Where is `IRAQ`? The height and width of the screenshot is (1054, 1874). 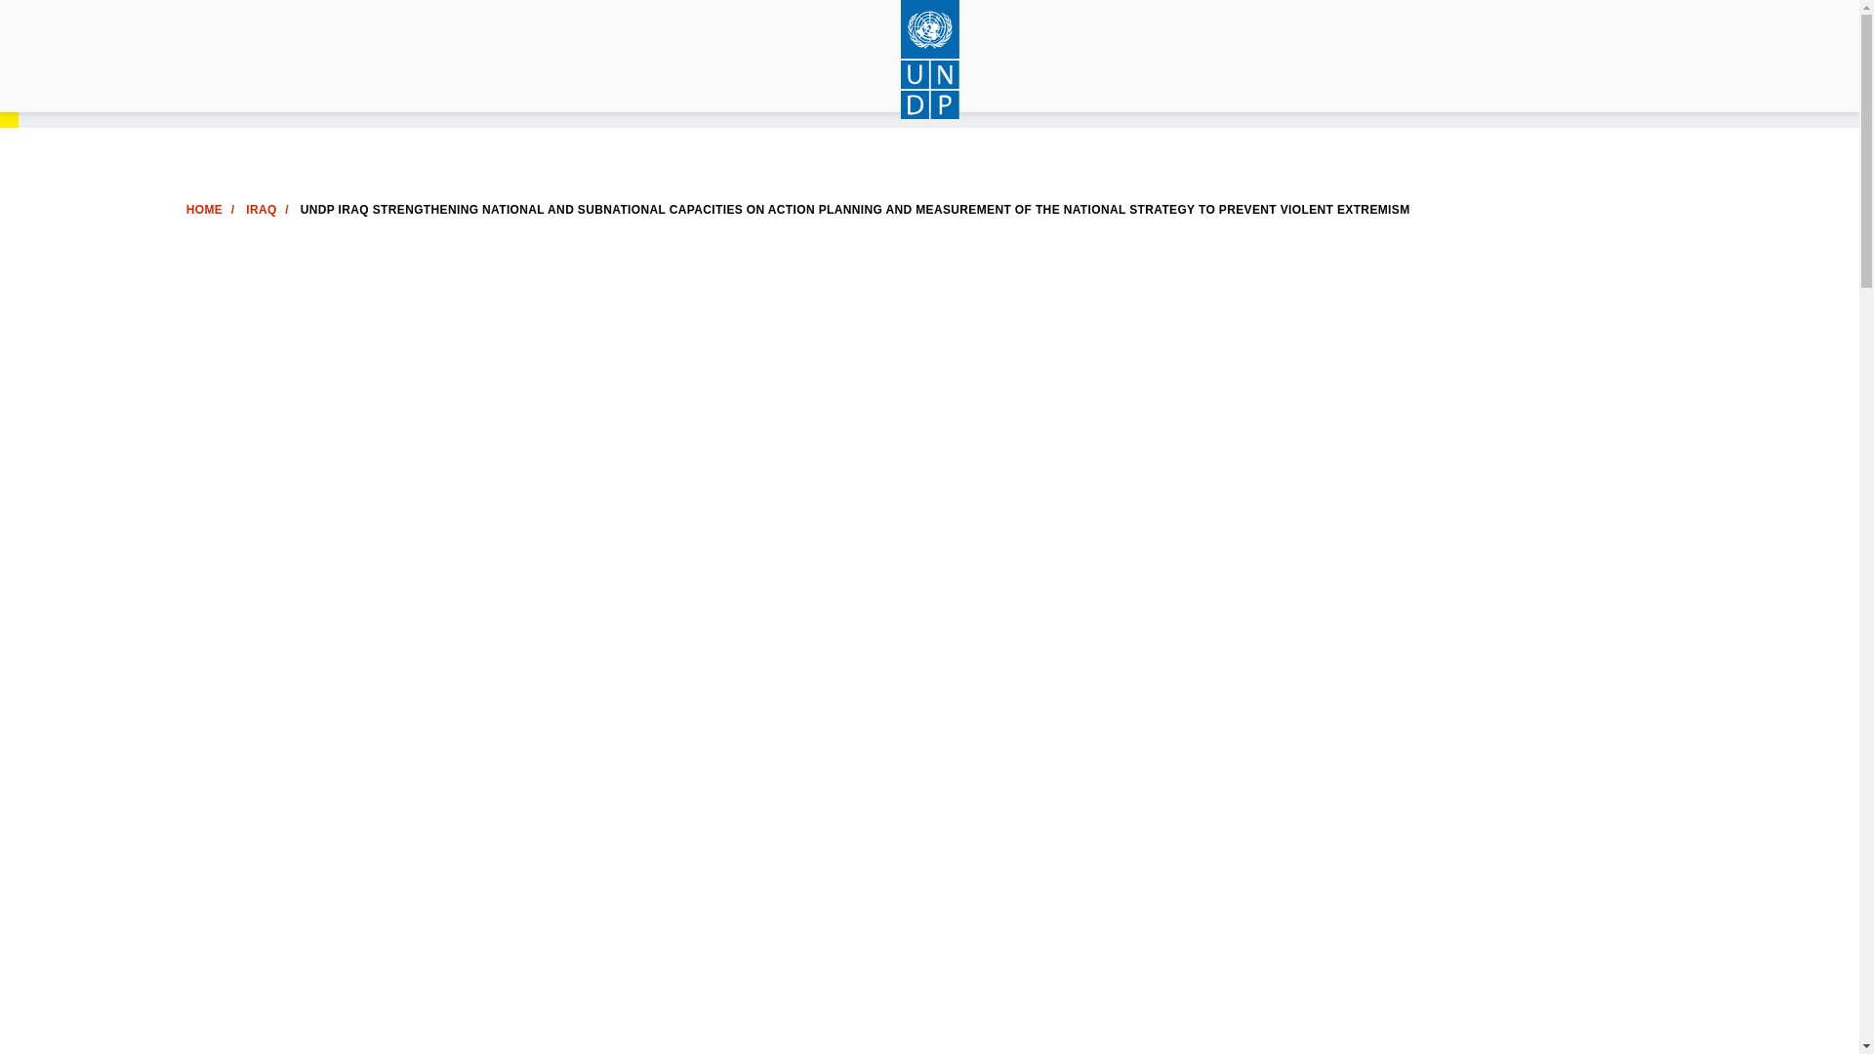 IRAQ is located at coordinates (260, 210).